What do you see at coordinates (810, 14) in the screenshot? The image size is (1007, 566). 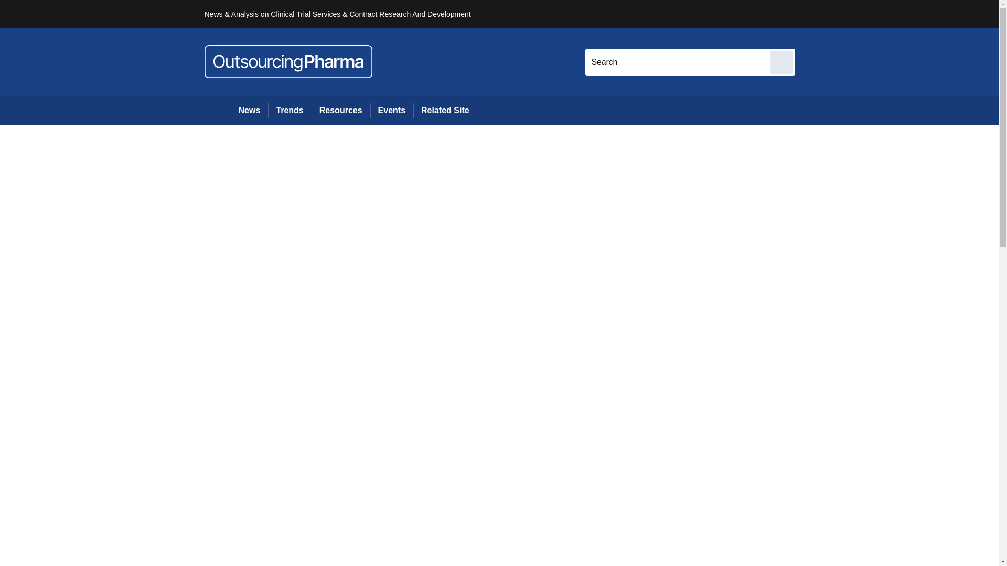 I see `Sign in` at bounding box center [810, 14].